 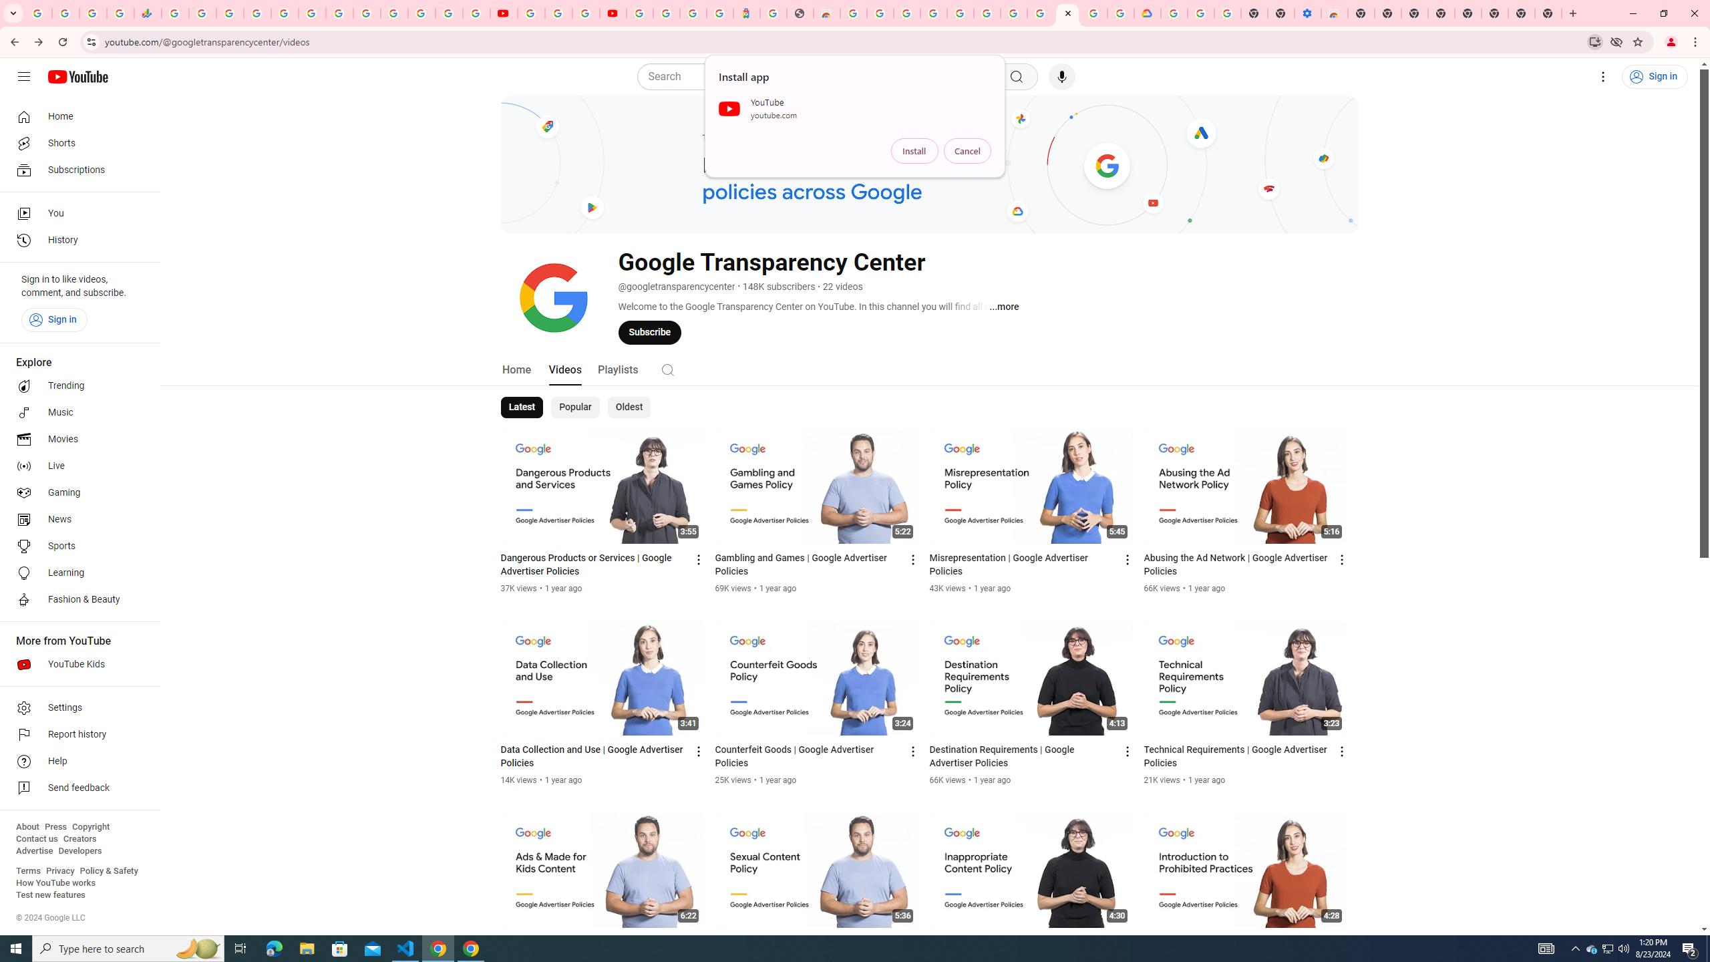 What do you see at coordinates (76, 466) in the screenshot?
I see `Live` at bounding box center [76, 466].